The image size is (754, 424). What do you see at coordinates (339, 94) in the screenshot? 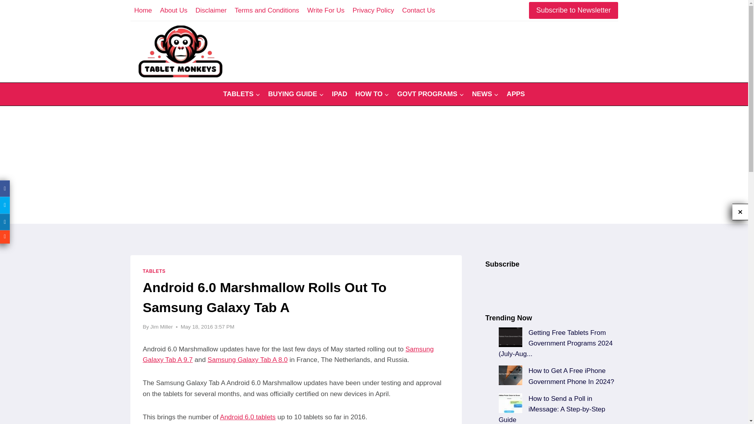
I see `IPAD` at bounding box center [339, 94].